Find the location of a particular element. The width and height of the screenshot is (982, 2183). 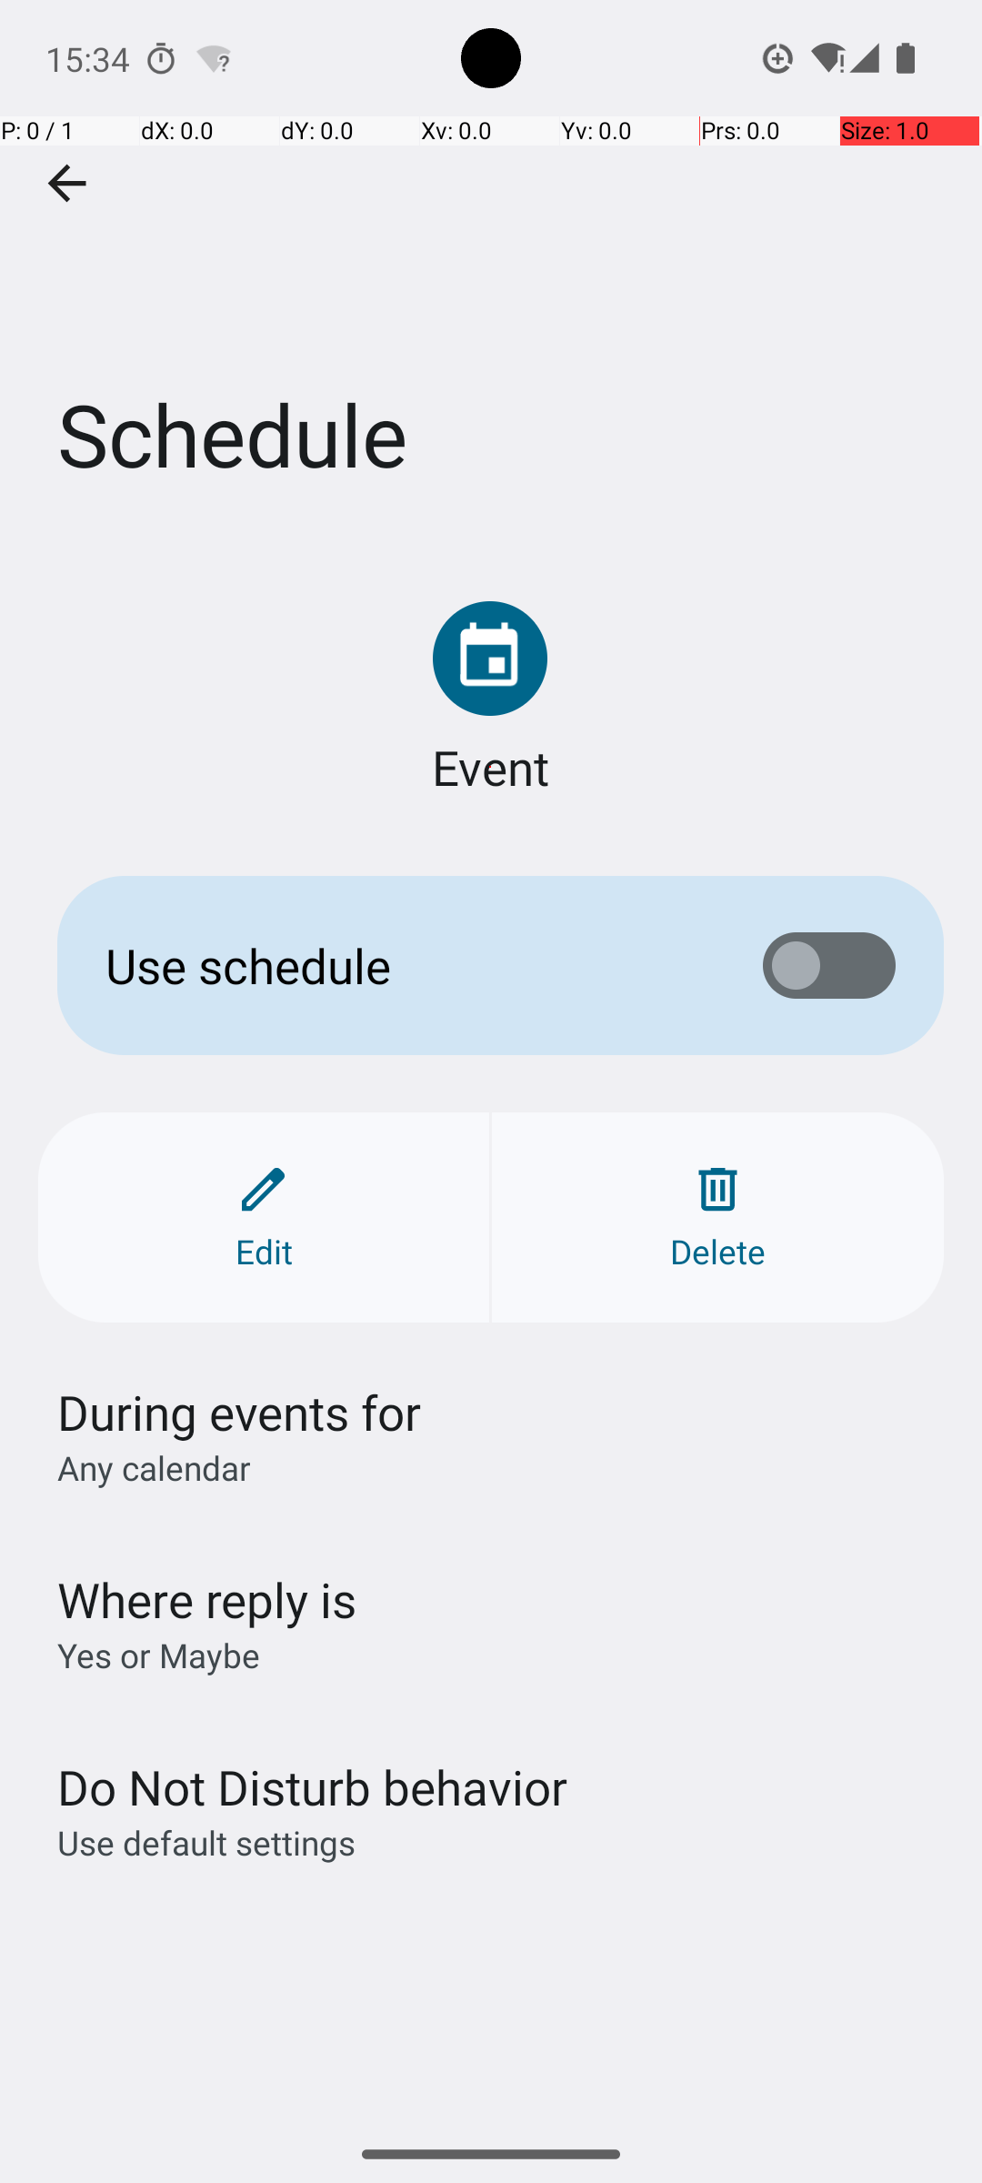

Any calendar is located at coordinates (155, 1467).